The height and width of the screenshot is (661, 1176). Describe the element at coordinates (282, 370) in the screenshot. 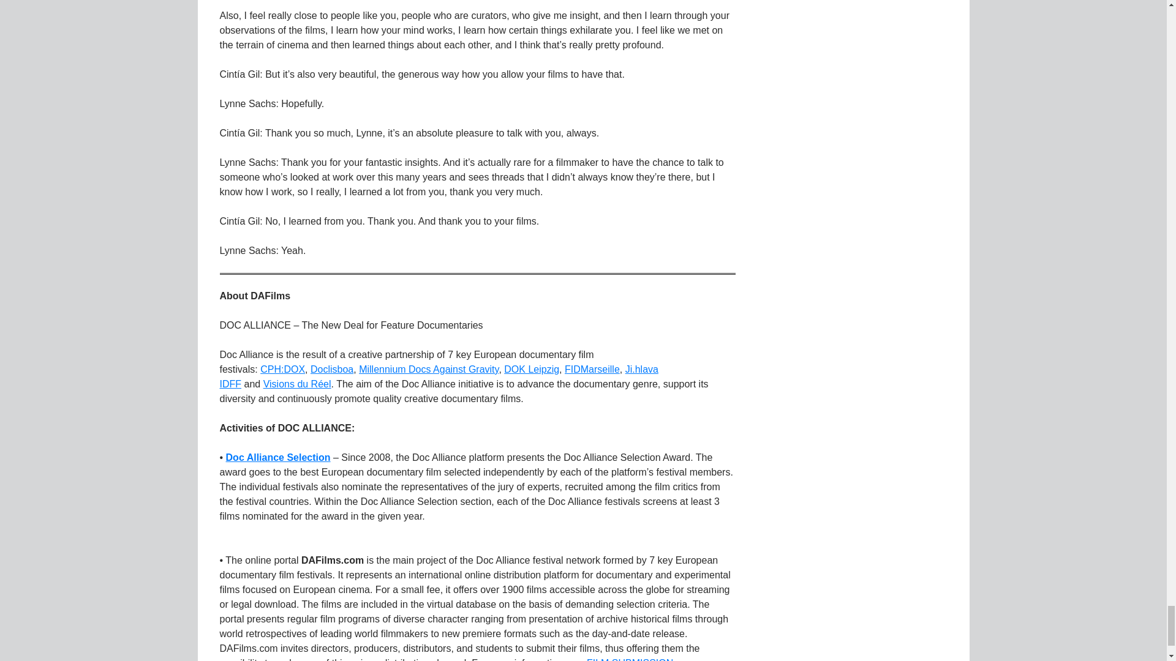

I see `CPH:DOX` at that location.